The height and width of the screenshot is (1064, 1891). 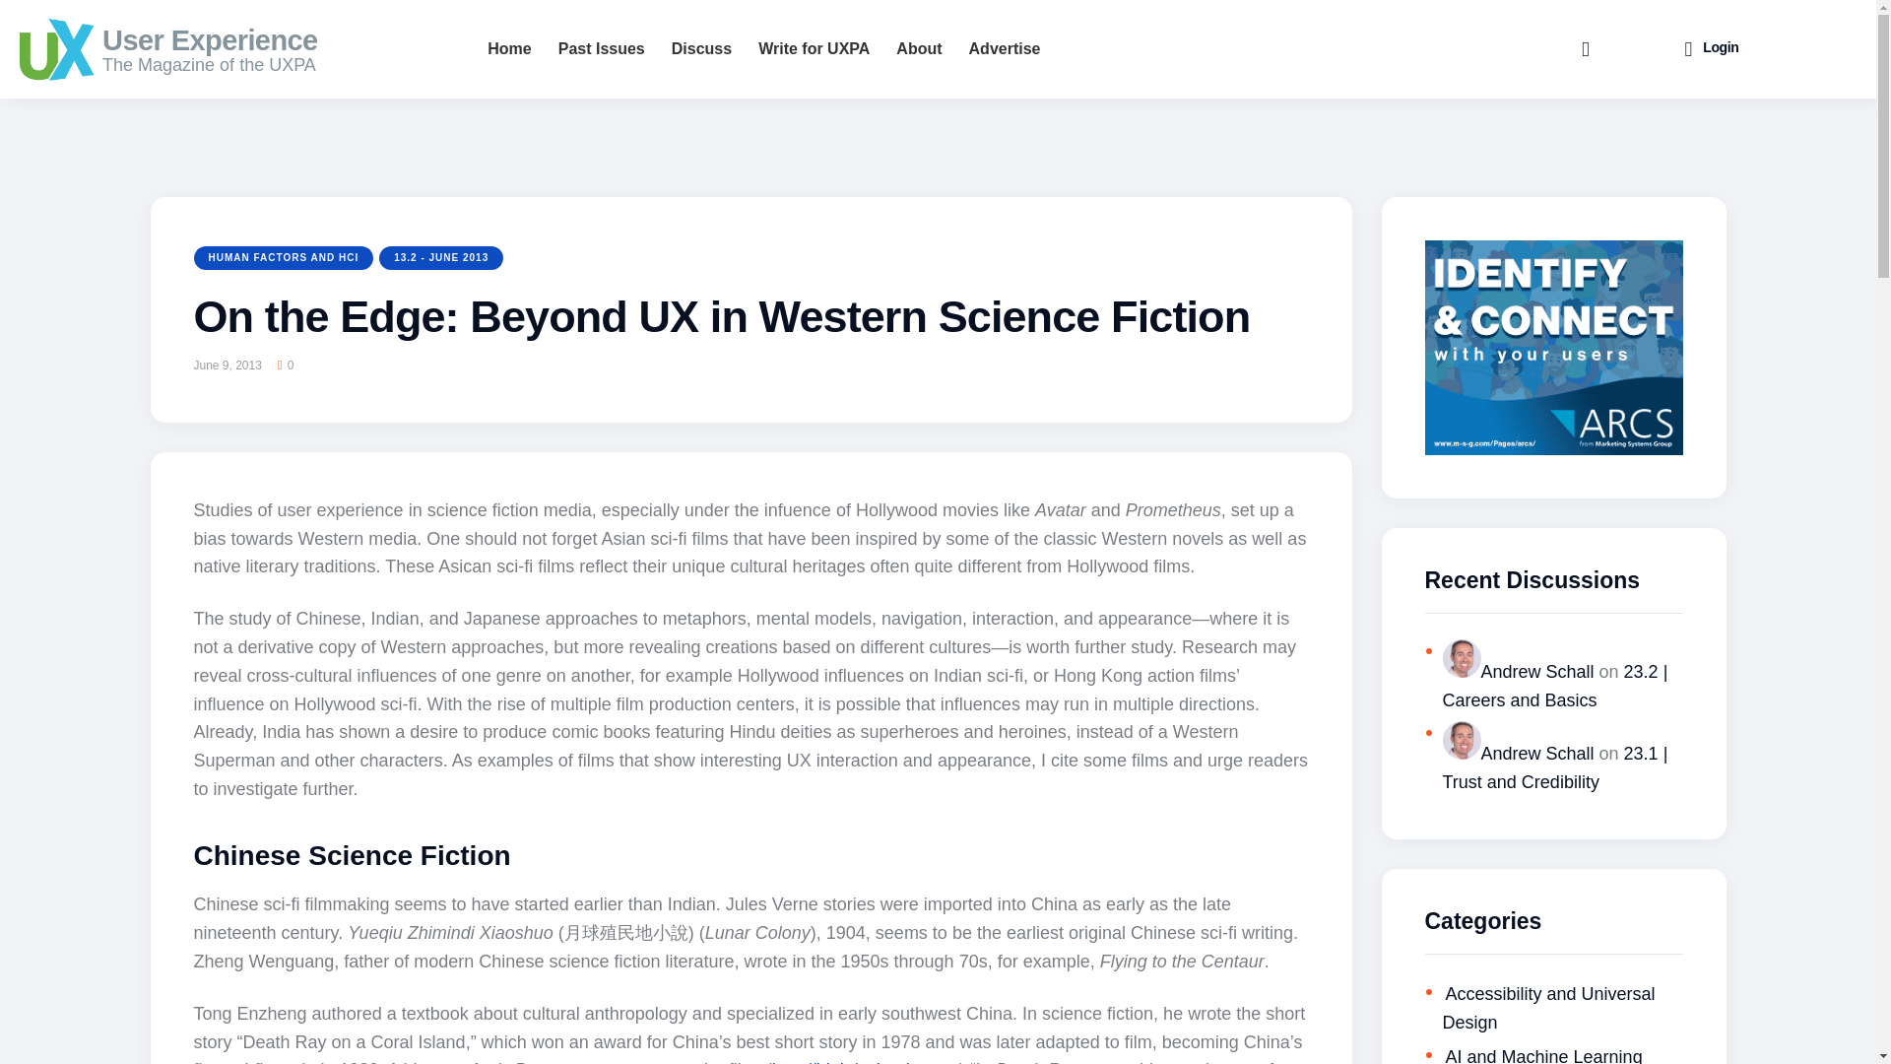 I want to click on Testing forum post to Careers and Basics, so click(x=1554, y=686).